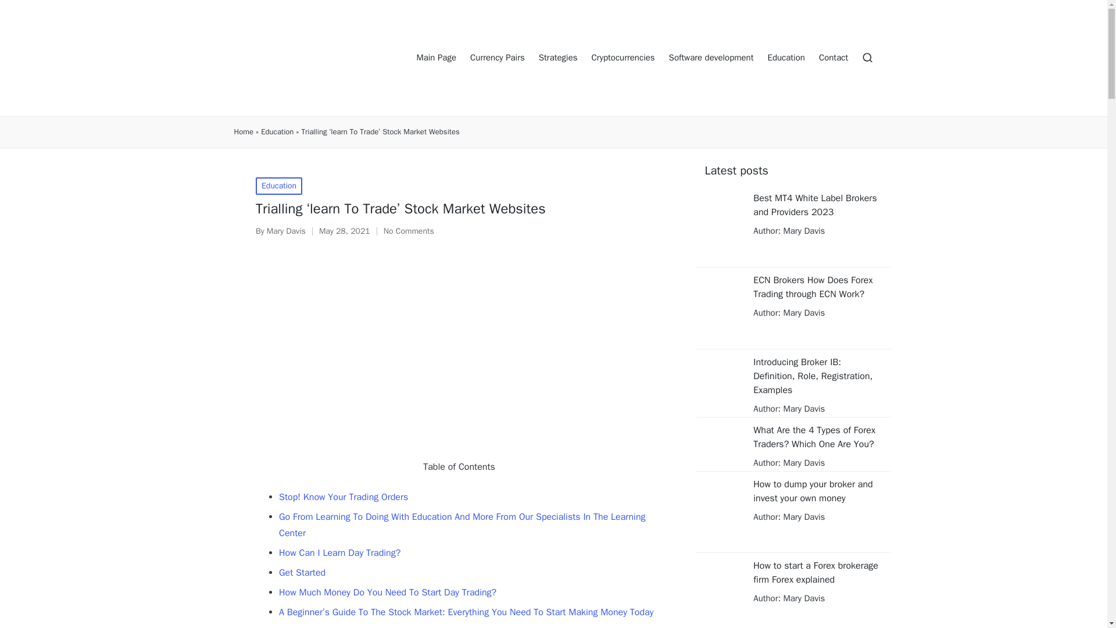 The image size is (1116, 628). What do you see at coordinates (817, 287) in the screenshot?
I see `ECN Brokers How Does Forex Trading through ECN Work?` at bounding box center [817, 287].